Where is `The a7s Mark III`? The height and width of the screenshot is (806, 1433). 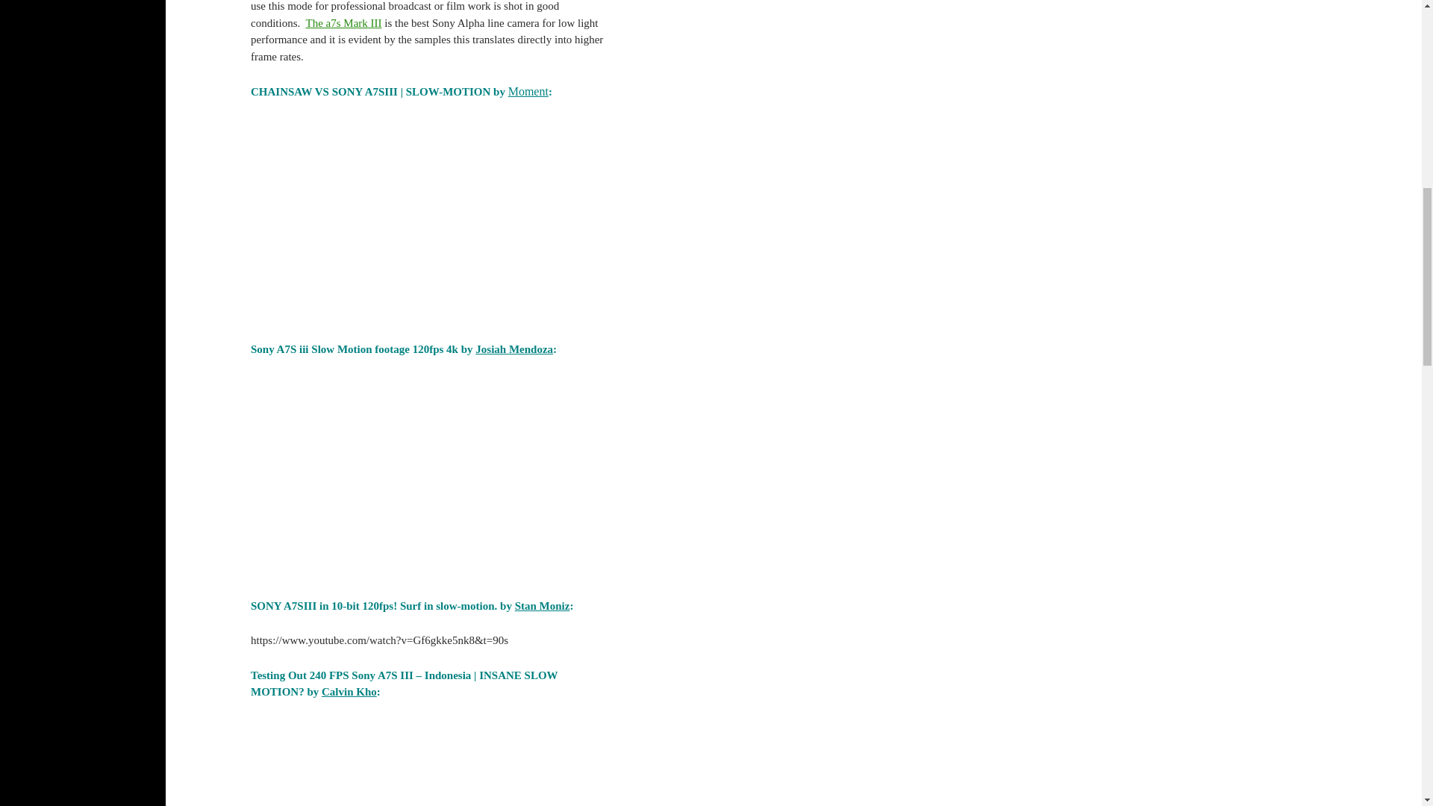
The a7s Mark III is located at coordinates (343, 22).